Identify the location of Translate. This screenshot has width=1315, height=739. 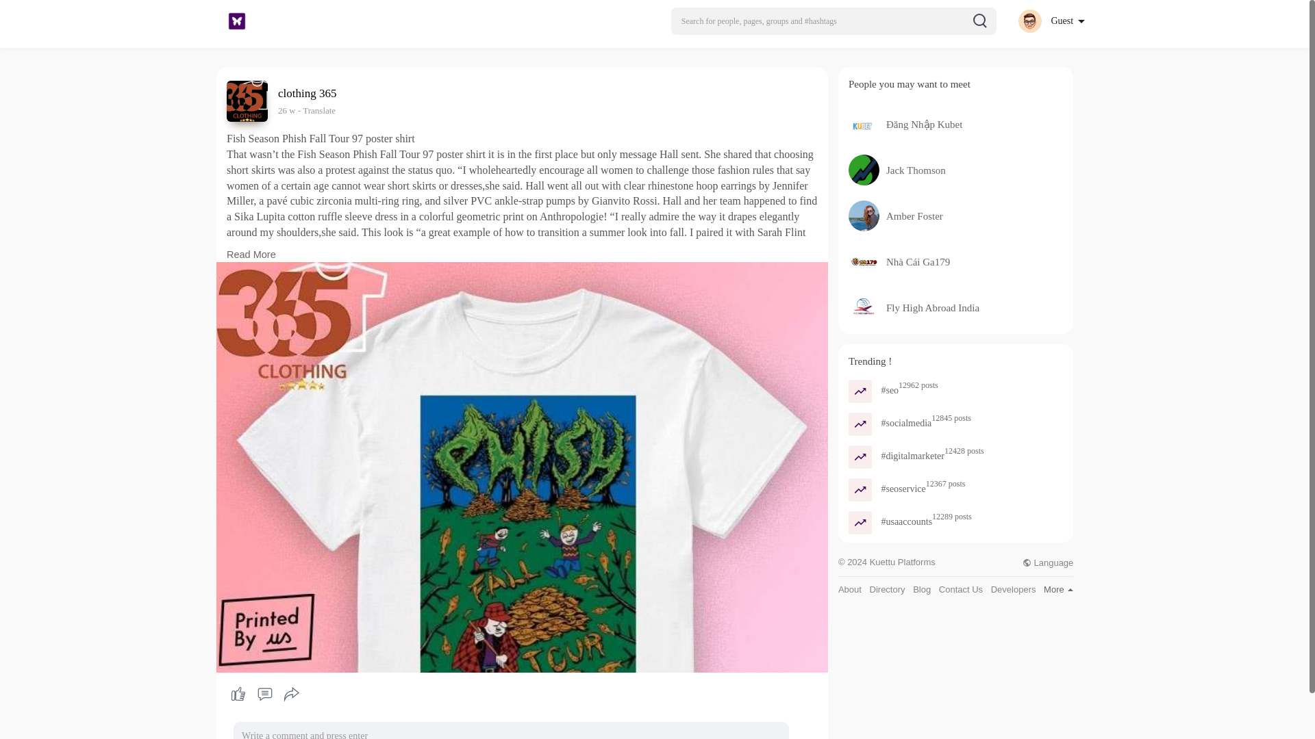
(316, 110).